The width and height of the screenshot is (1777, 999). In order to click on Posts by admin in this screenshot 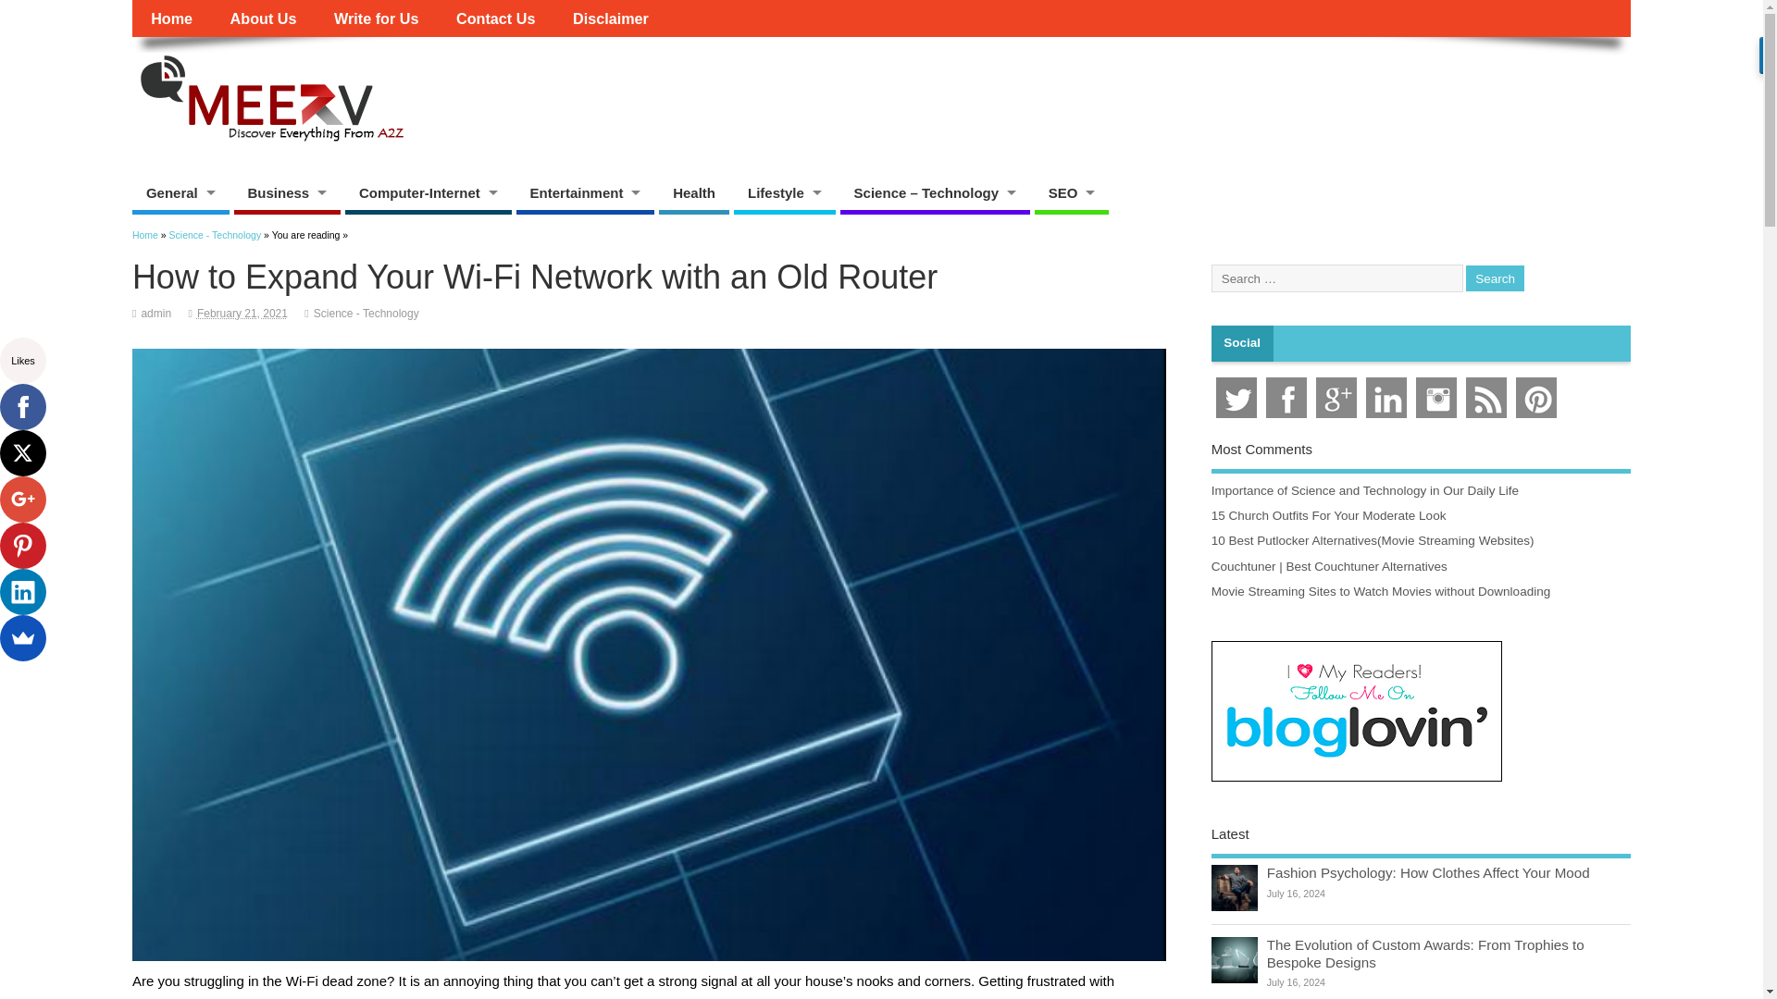, I will do `click(155, 313)`.